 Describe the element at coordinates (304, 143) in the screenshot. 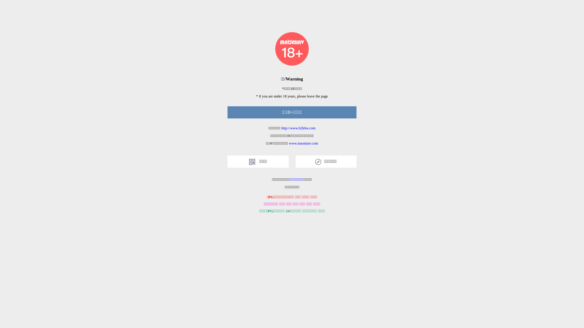

I see `www.maomiav.com` at that location.